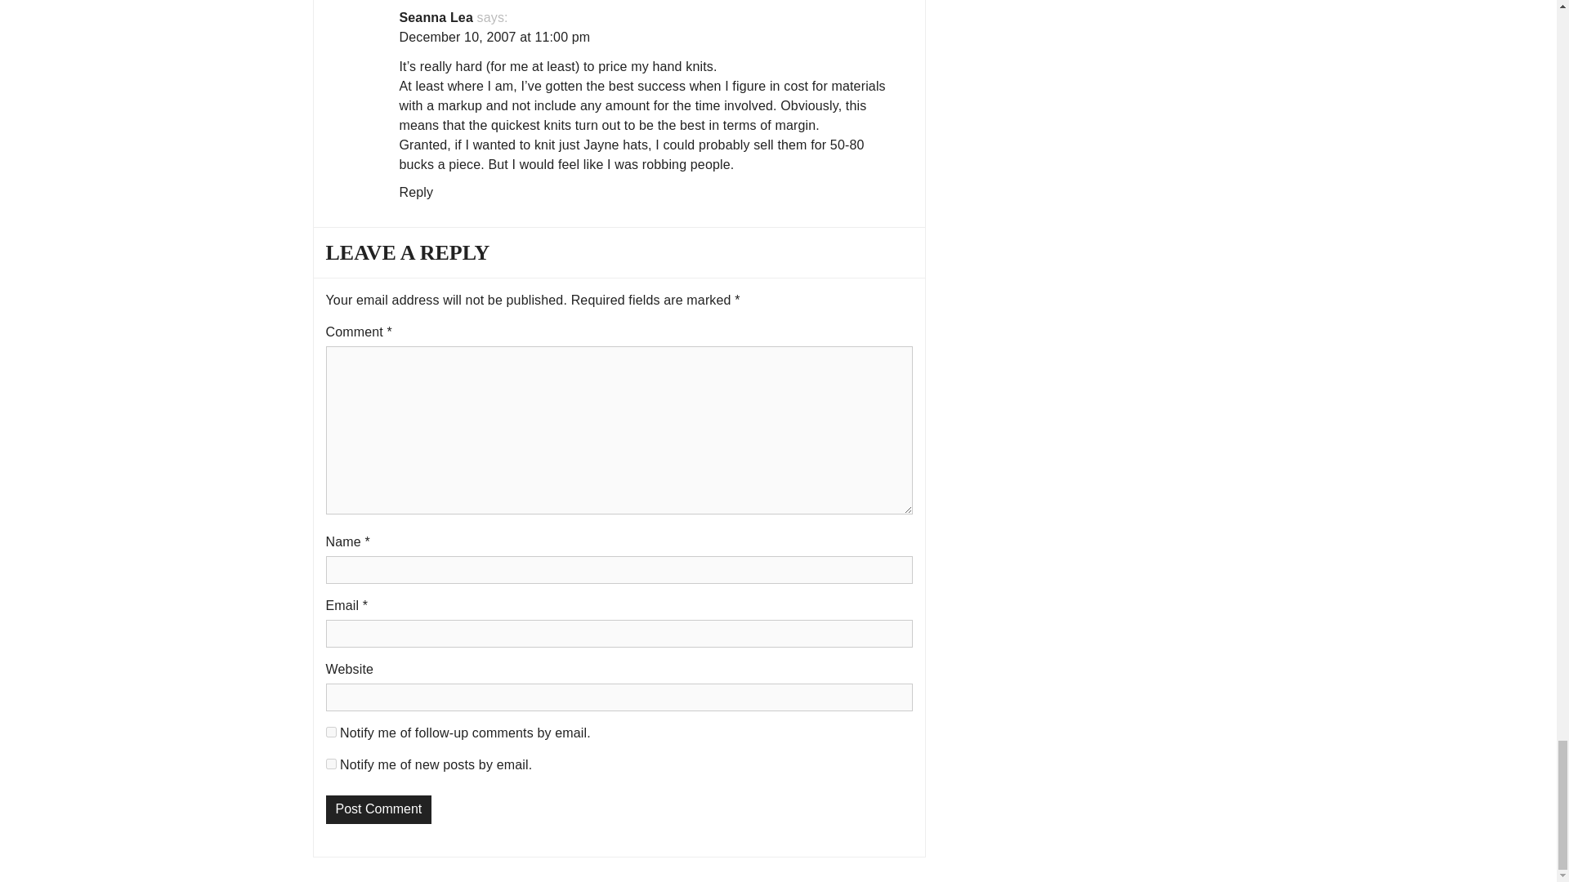  I want to click on Post Comment, so click(378, 809).